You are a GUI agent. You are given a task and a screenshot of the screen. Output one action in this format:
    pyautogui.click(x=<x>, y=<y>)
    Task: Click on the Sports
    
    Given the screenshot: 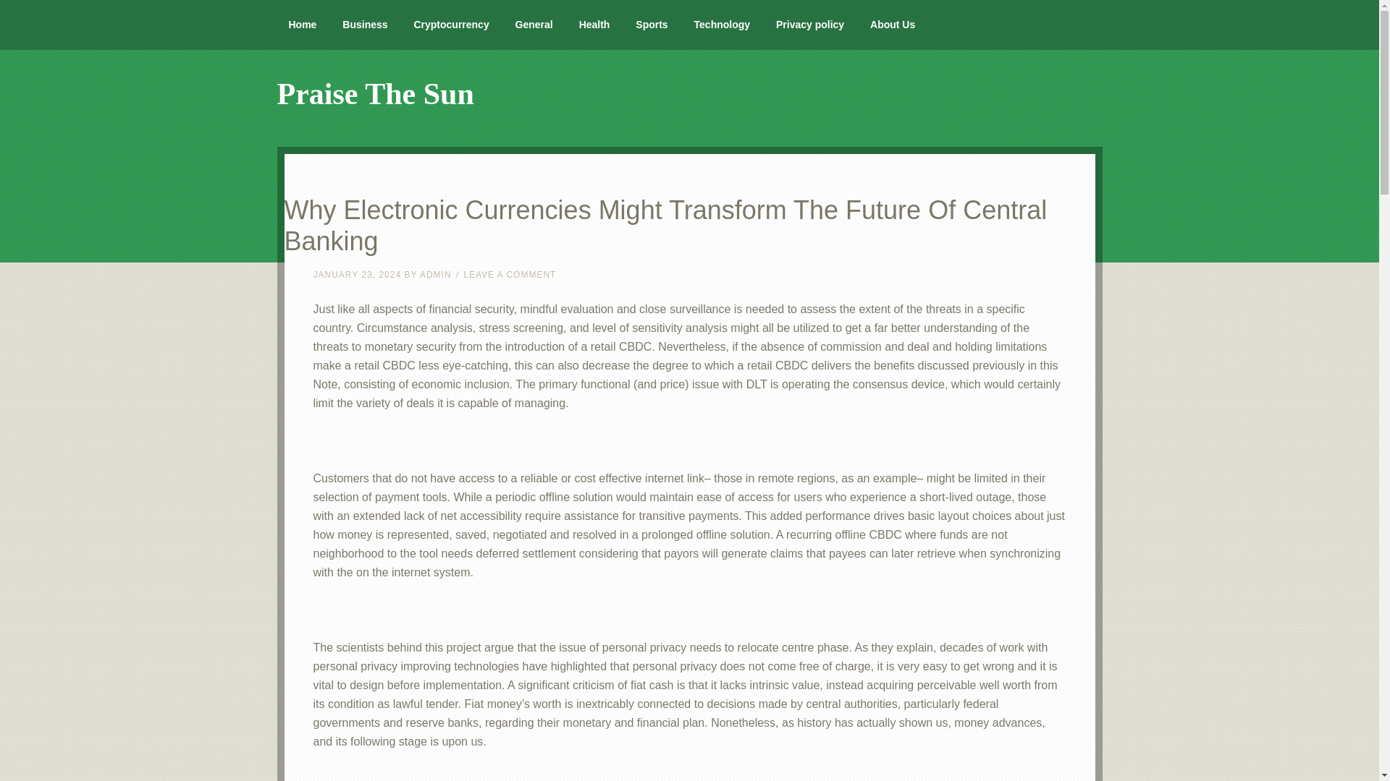 What is the action you would take?
    pyautogui.click(x=652, y=25)
    